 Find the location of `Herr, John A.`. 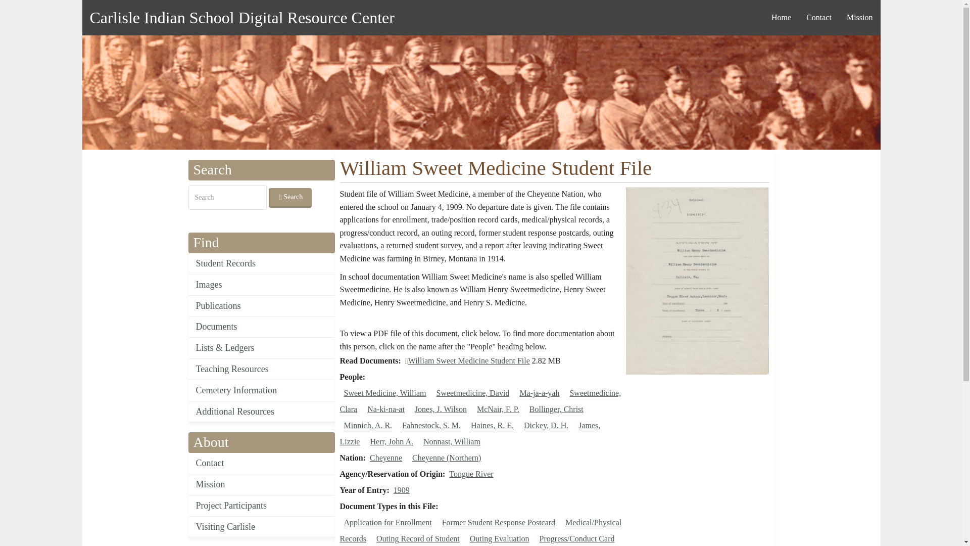

Herr, John A. is located at coordinates (391, 442).